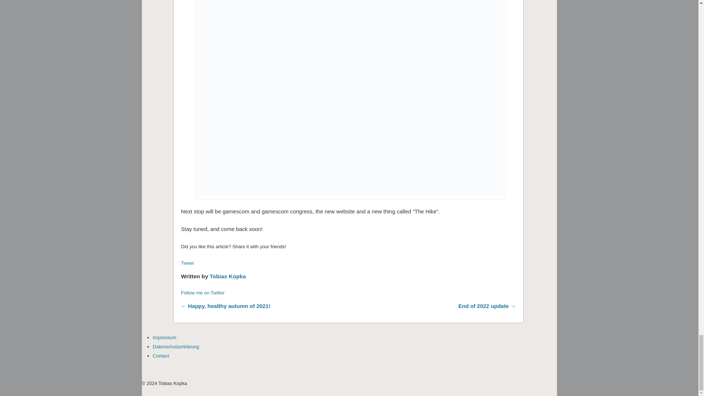 This screenshot has width=704, height=396. Describe the element at coordinates (164, 337) in the screenshot. I see `Impressum` at that location.